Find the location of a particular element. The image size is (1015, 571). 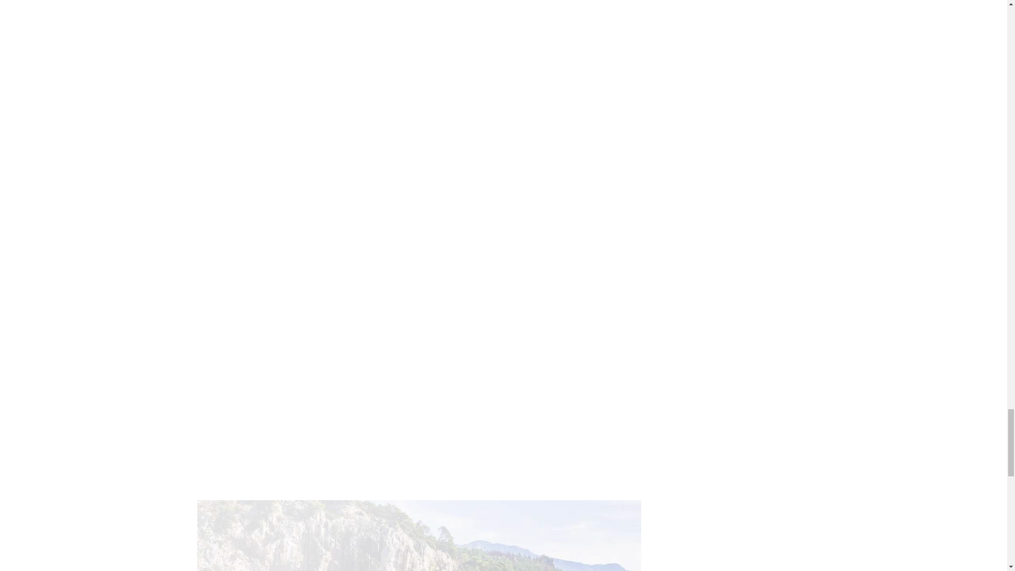

YouTube video player is located at coordinates (350, 240).